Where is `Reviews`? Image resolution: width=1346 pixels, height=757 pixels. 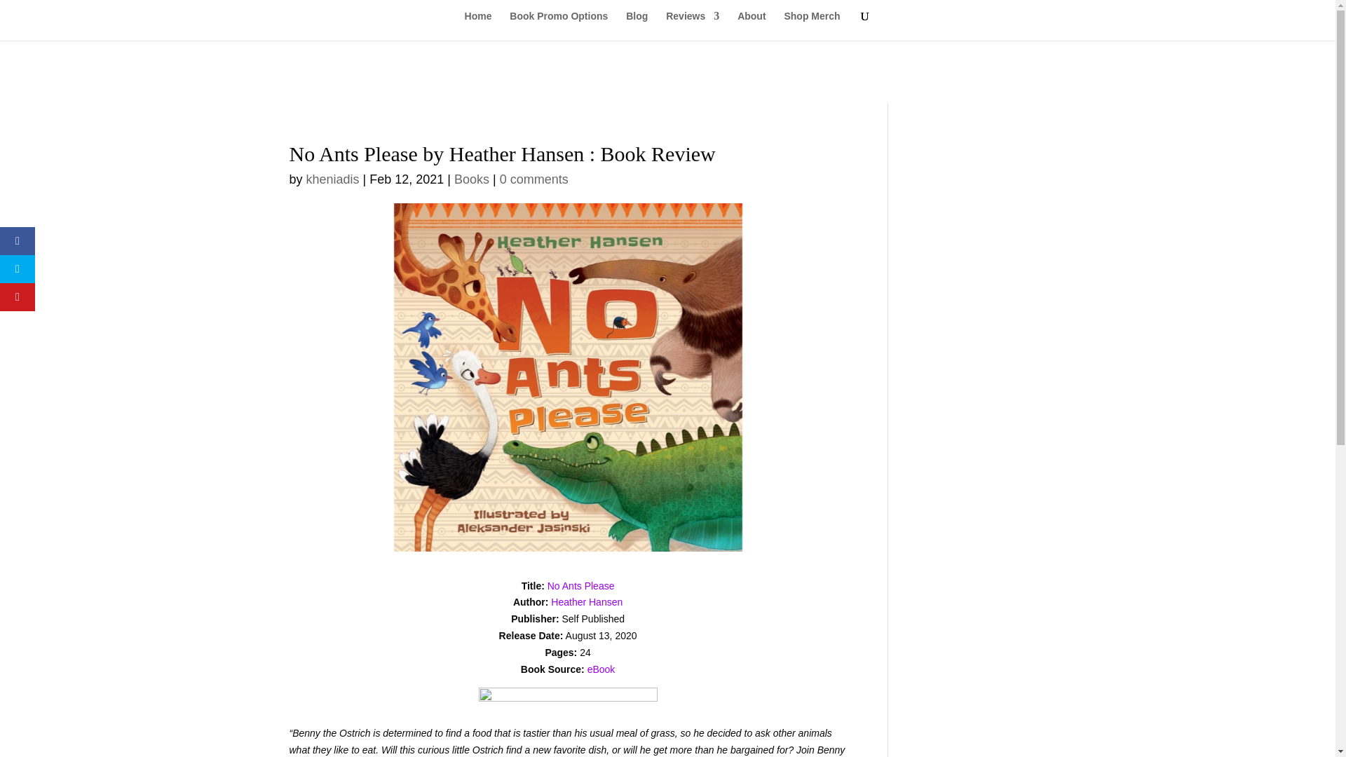 Reviews is located at coordinates (693, 26).